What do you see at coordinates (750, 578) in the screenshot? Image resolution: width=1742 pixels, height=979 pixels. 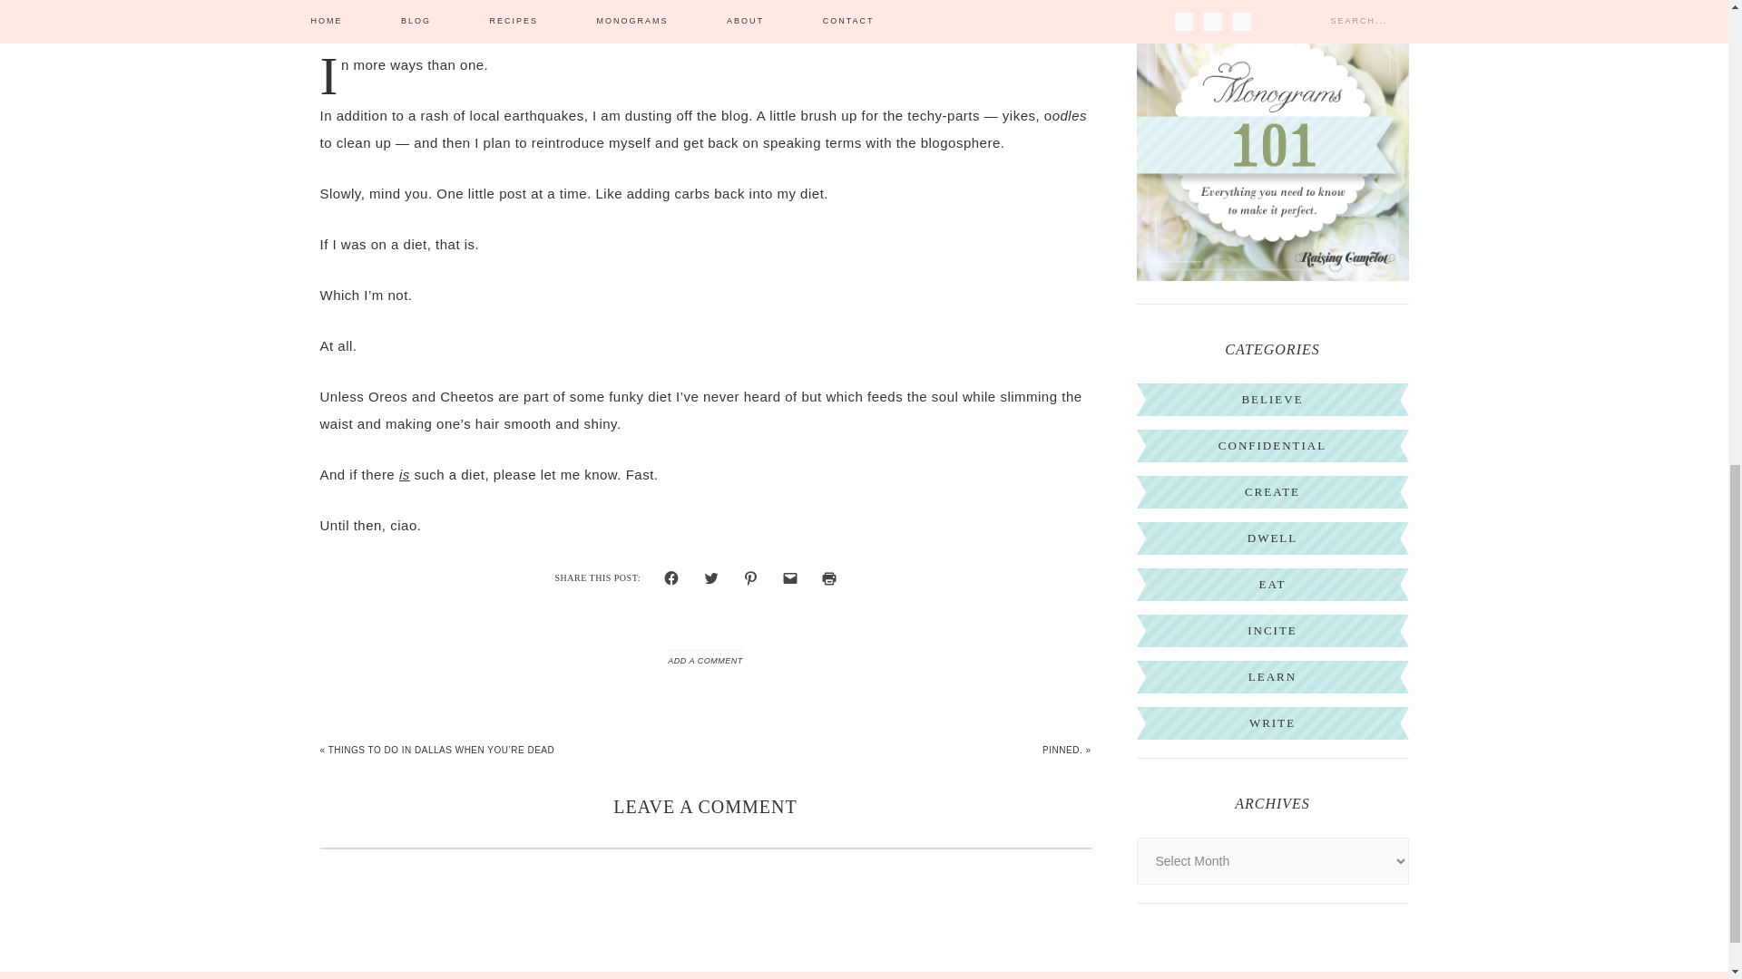 I see `Click to share on Pinterest` at bounding box center [750, 578].